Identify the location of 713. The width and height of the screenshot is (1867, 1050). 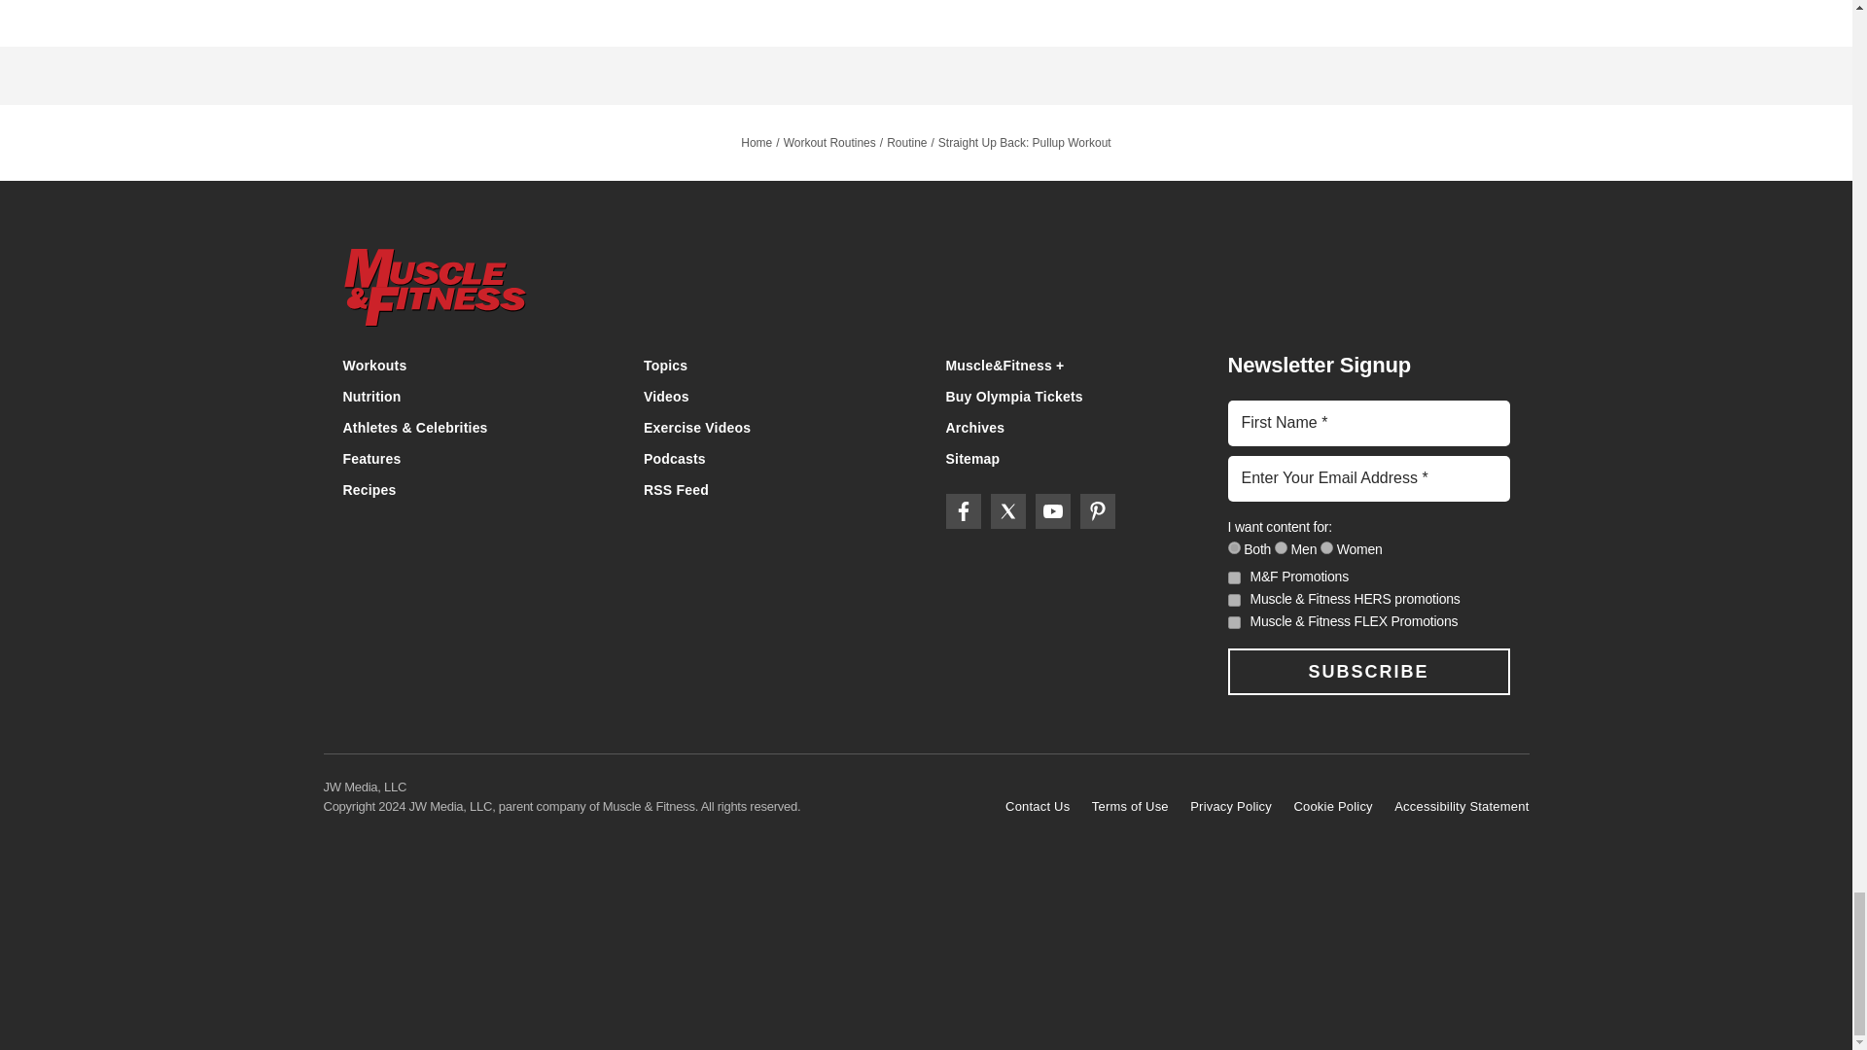
(1282, 548).